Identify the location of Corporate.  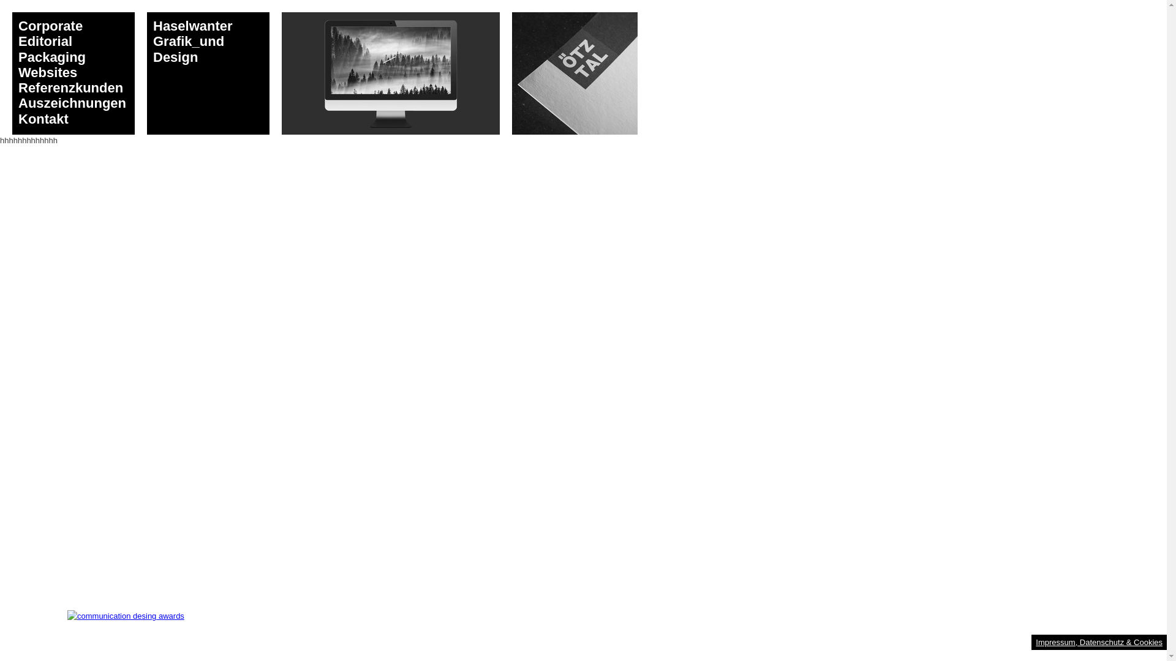
(50, 26).